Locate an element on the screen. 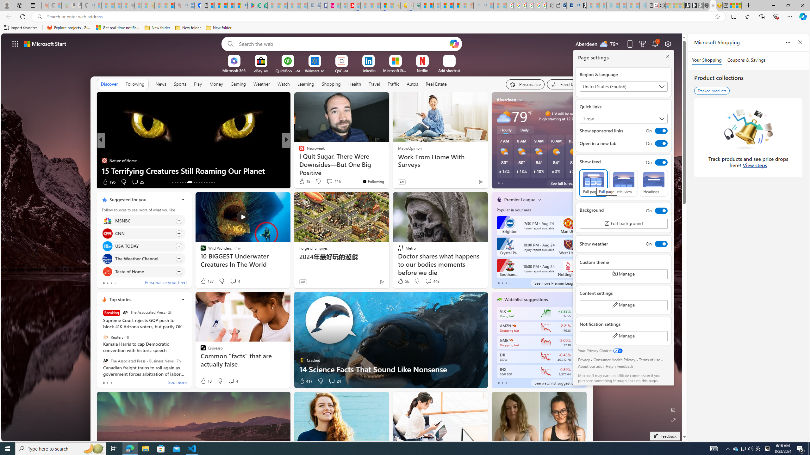 This screenshot has width=810, height=455. Real Estate is located at coordinates (436, 84).